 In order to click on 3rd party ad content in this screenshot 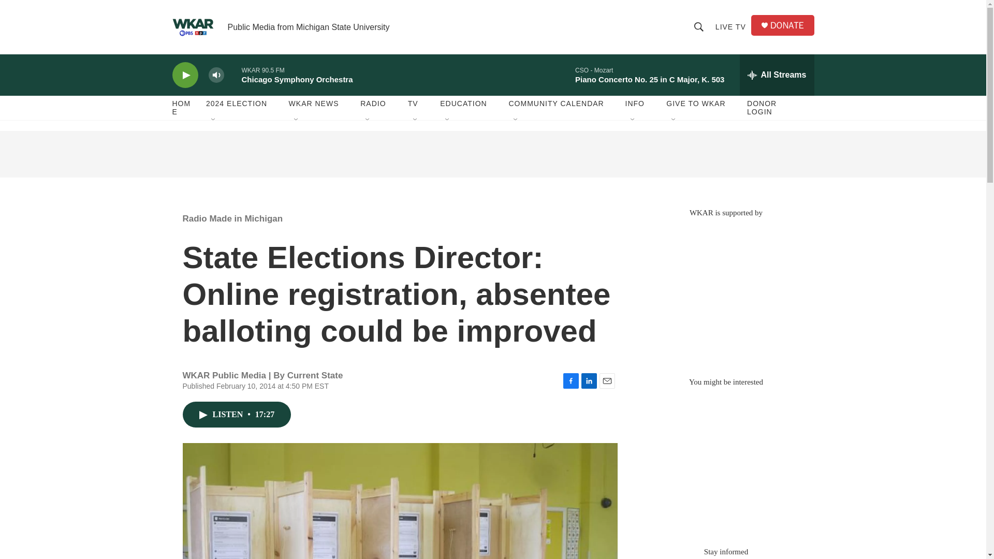, I will do `click(725, 462)`.